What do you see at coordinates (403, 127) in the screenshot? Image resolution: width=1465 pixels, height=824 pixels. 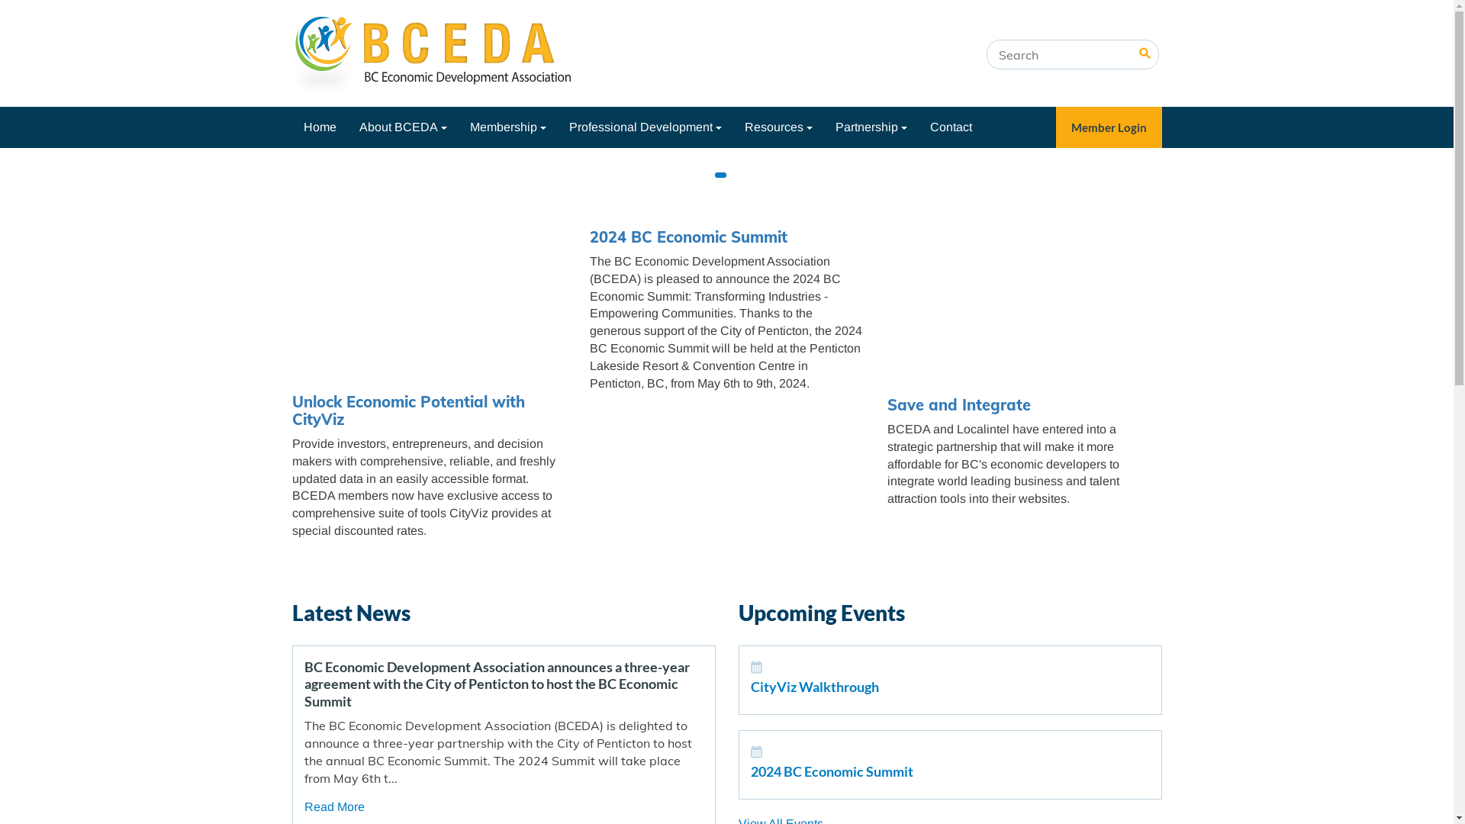 I see `About BCEDA` at bounding box center [403, 127].